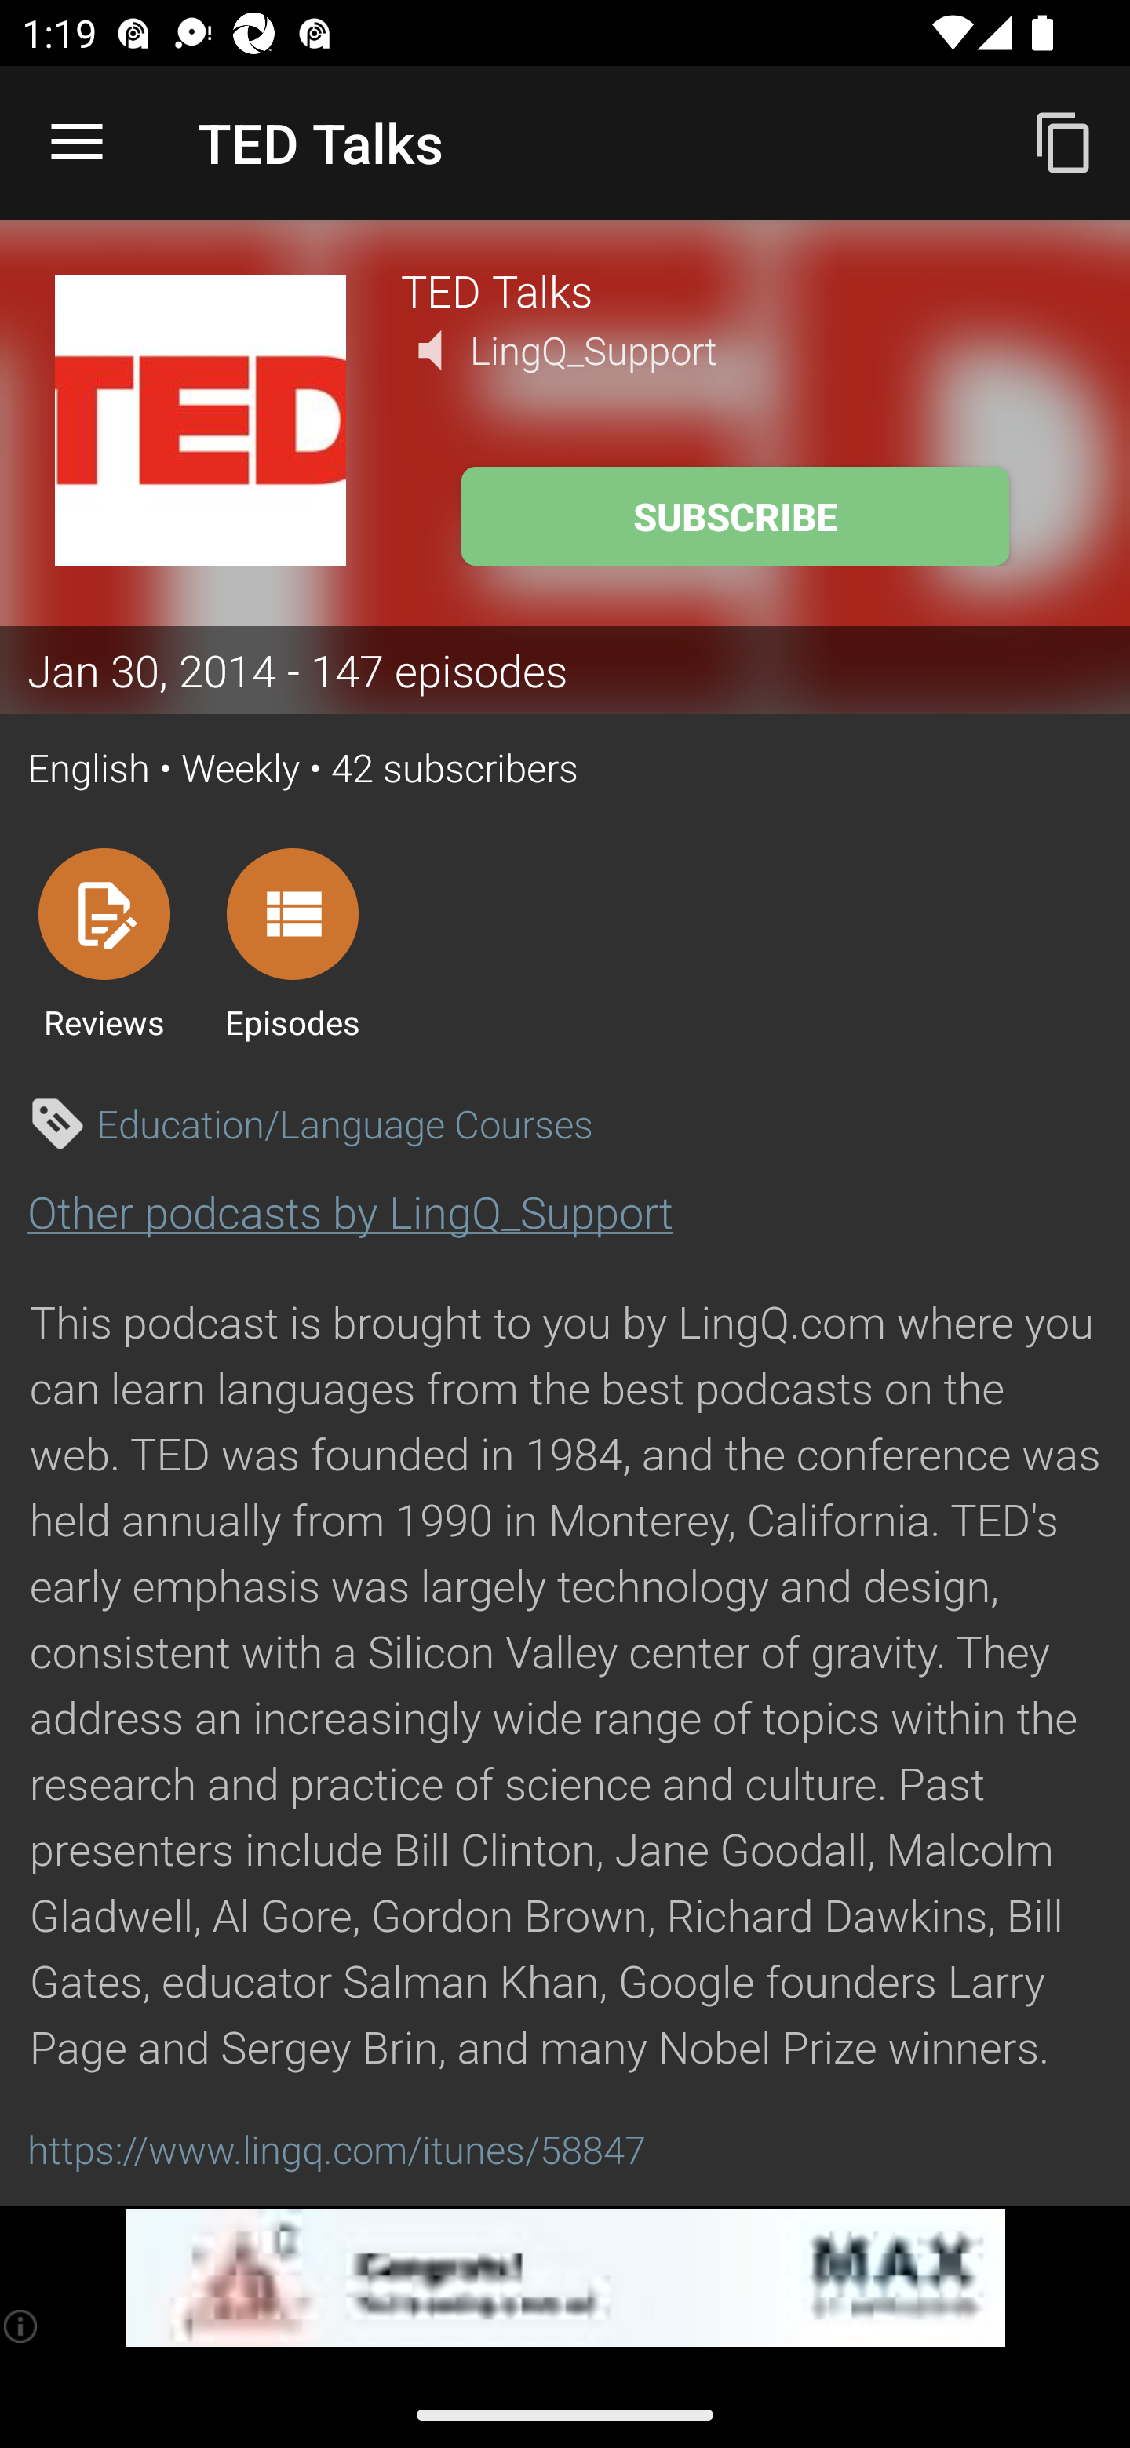  I want to click on SUBSCRIBE, so click(734, 516).